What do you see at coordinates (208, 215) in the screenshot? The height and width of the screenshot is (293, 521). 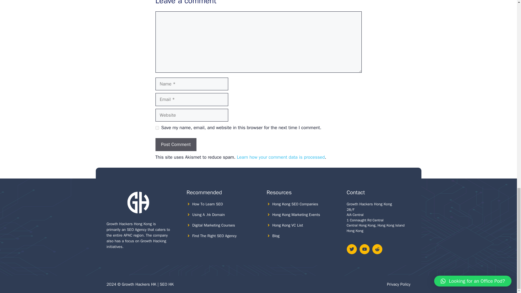 I see `Using A .hk Domain` at bounding box center [208, 215].